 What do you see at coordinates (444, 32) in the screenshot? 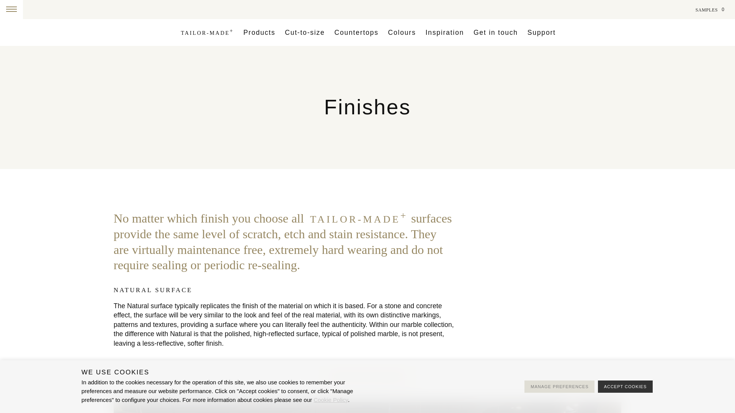
I see `Inspiration` at bounding box center [444, 32].